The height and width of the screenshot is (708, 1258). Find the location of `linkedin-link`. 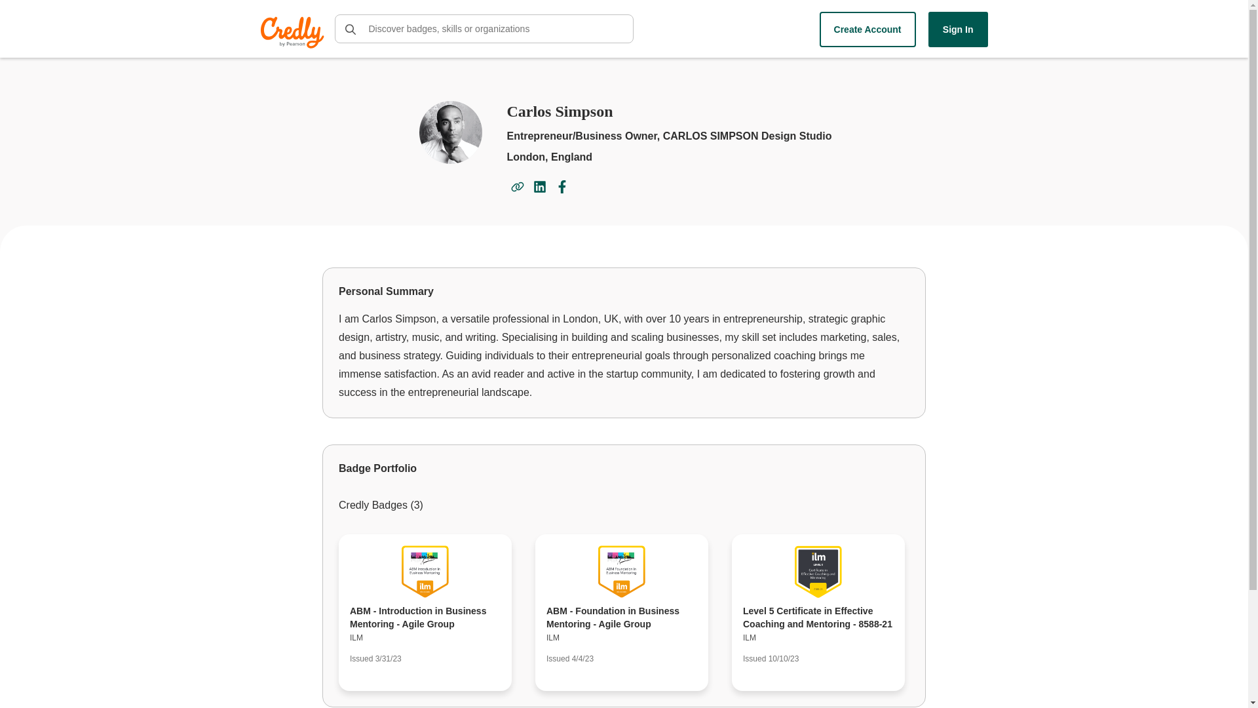

linkedin-link is located at coordinates (539, 186).